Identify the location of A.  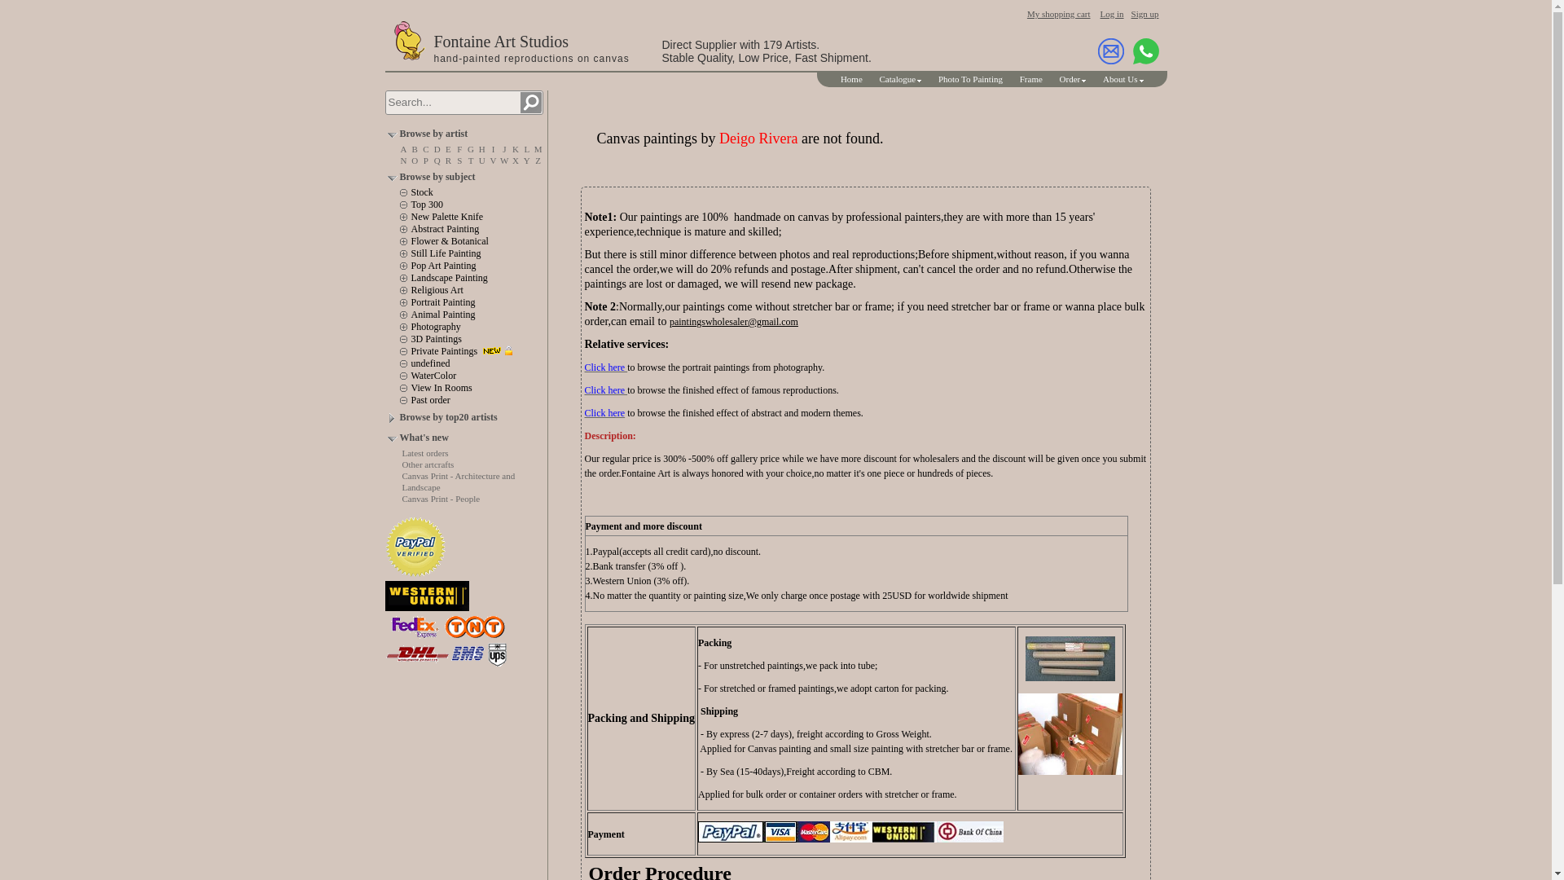
(402, 149).